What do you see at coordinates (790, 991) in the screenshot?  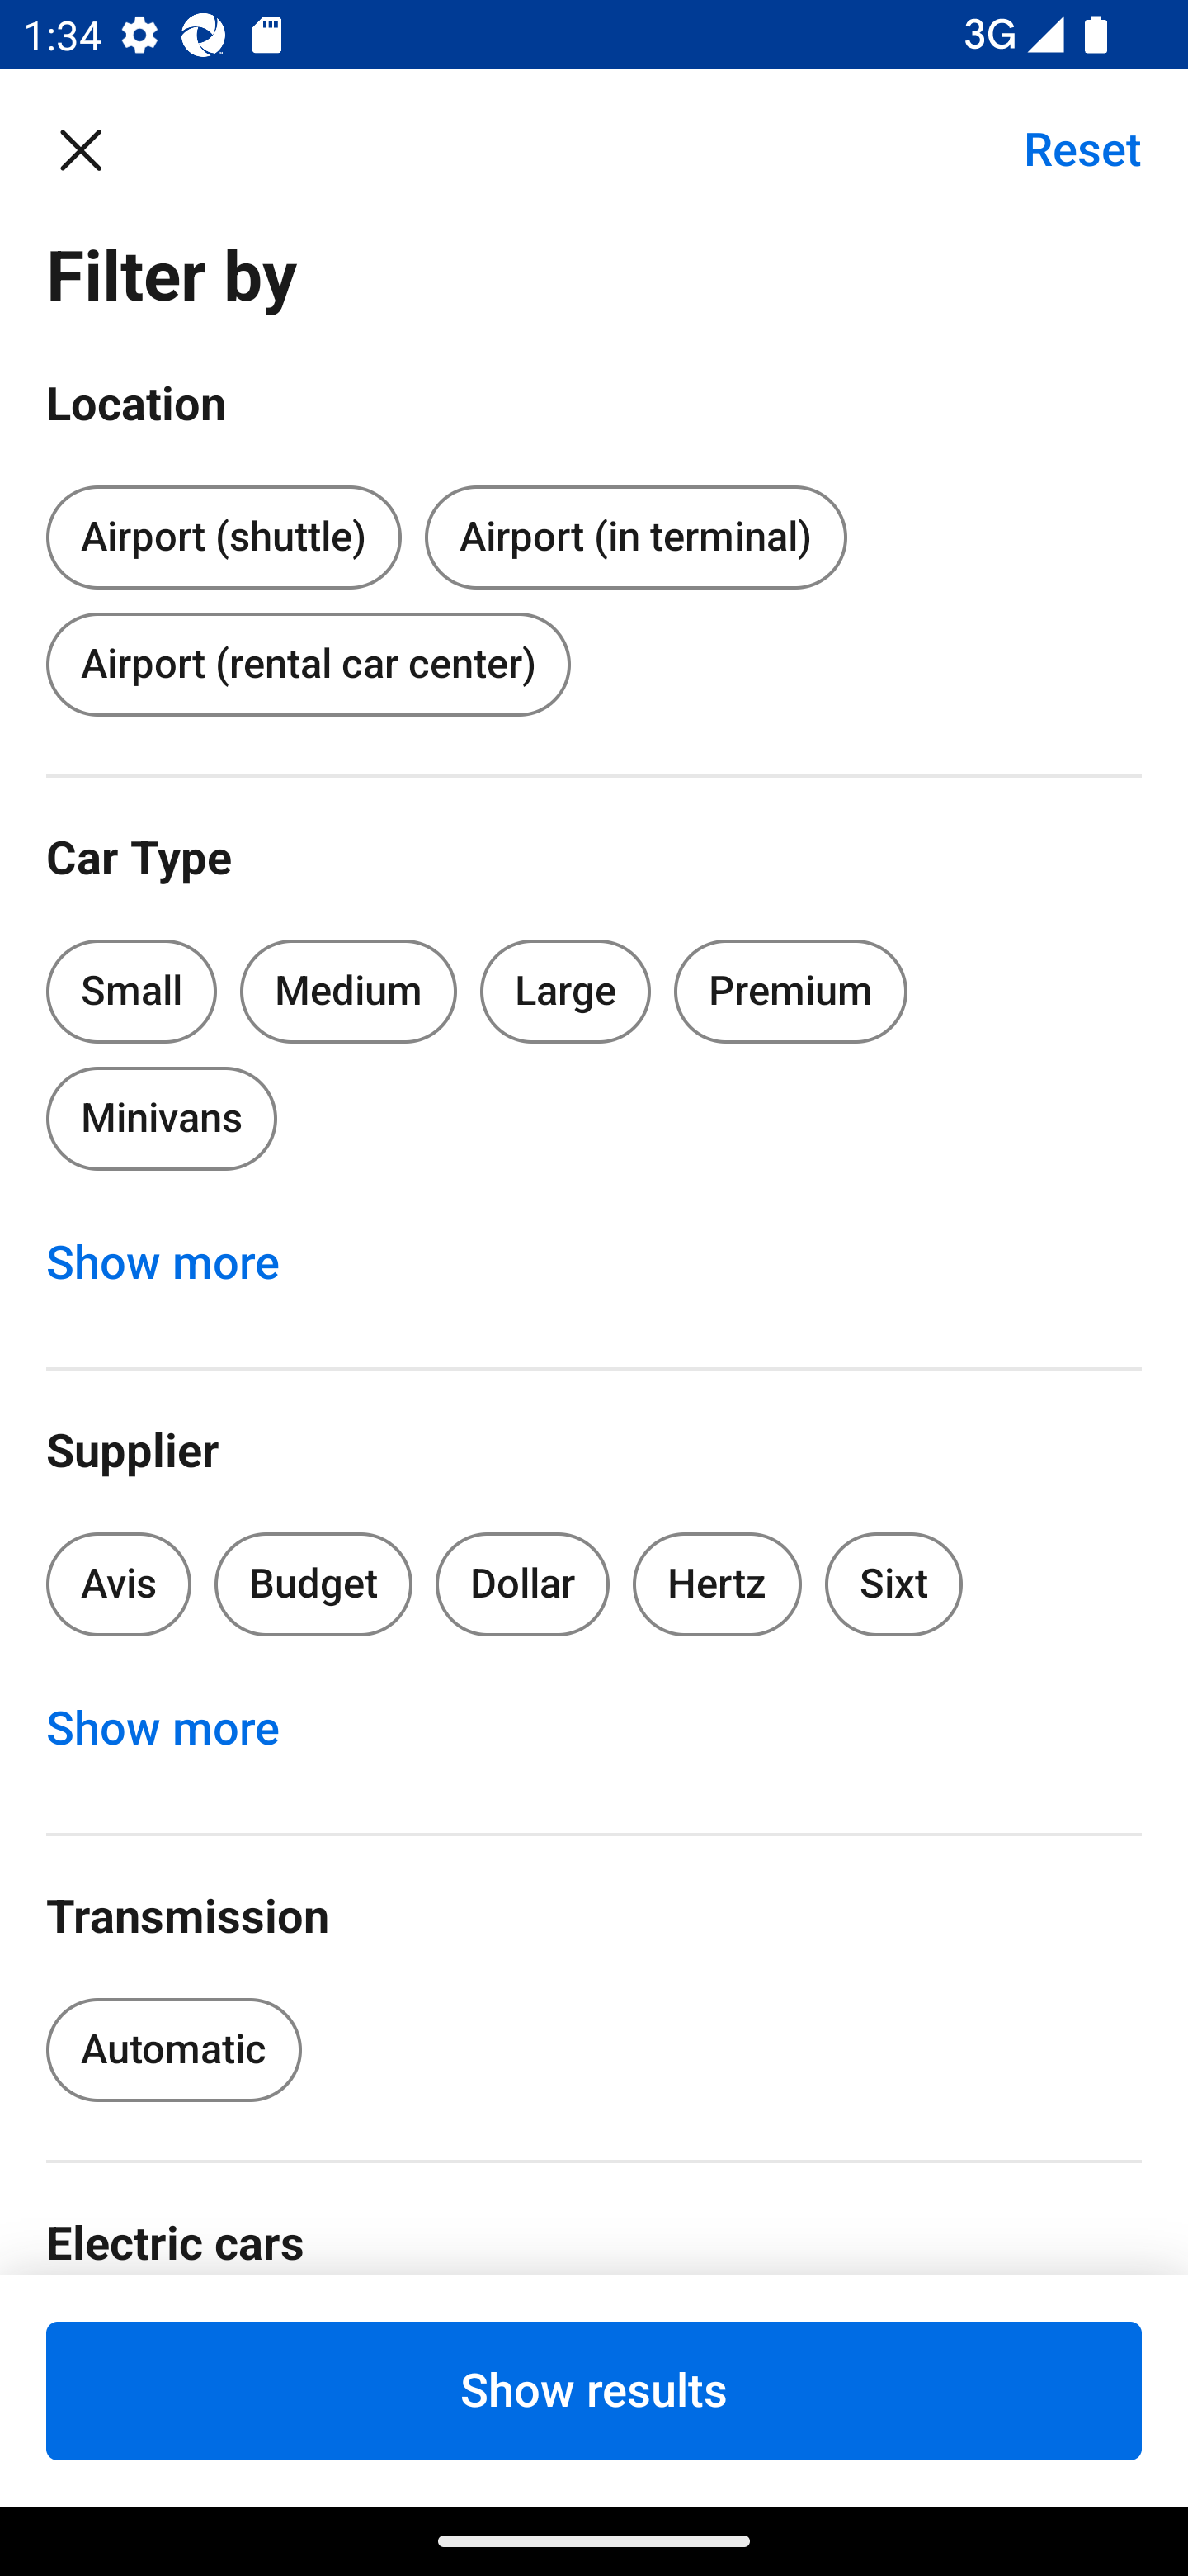 I see `Premium` at bounding box center [790, 991].